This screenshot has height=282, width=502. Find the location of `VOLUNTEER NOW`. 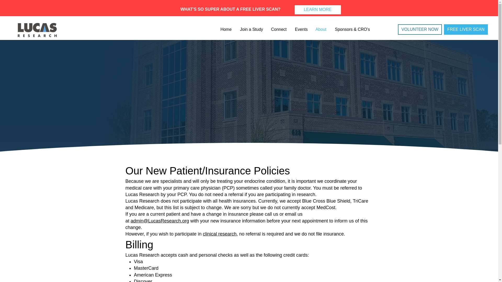

VOLUNTEER NOW is located at coordinates (420, 29).